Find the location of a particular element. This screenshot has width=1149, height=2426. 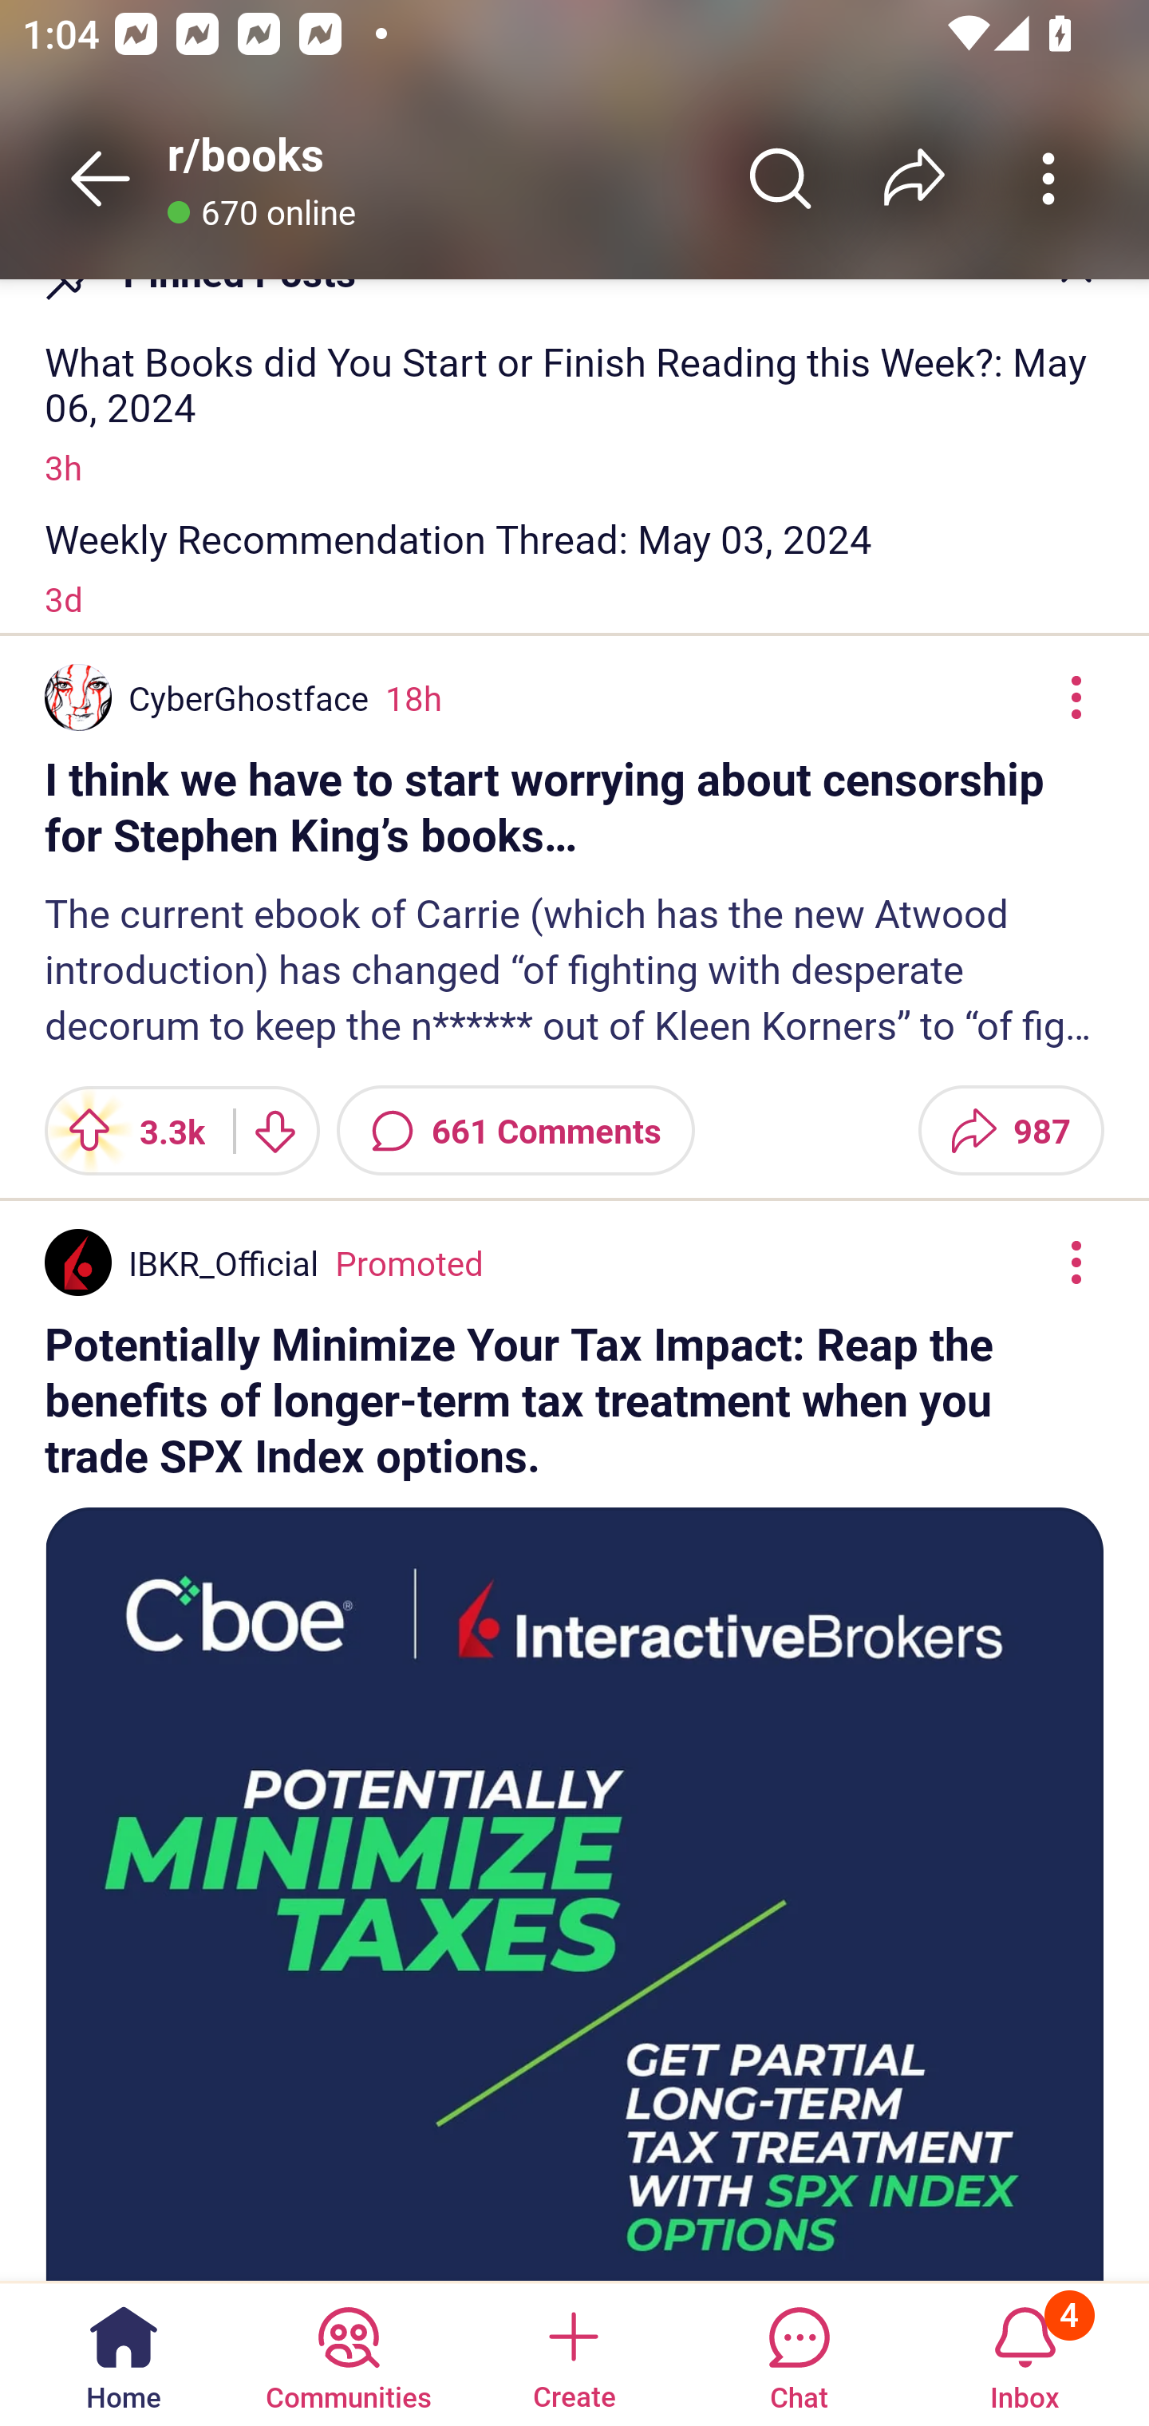

Share r/﻿books is located at coordinates (914, 178).